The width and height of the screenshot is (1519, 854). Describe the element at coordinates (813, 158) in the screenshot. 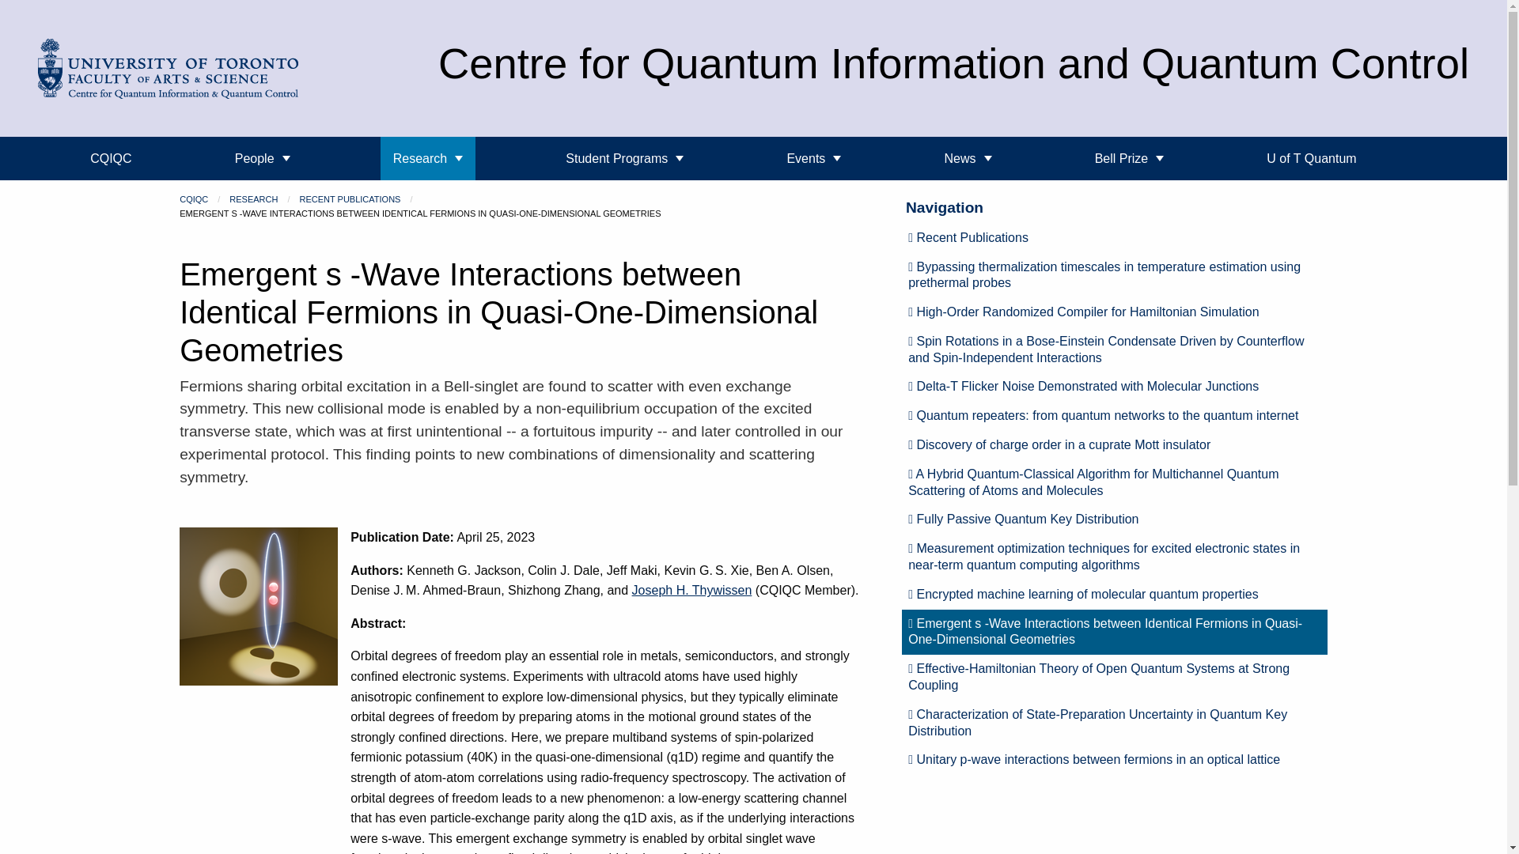

I see `Events` at that location.